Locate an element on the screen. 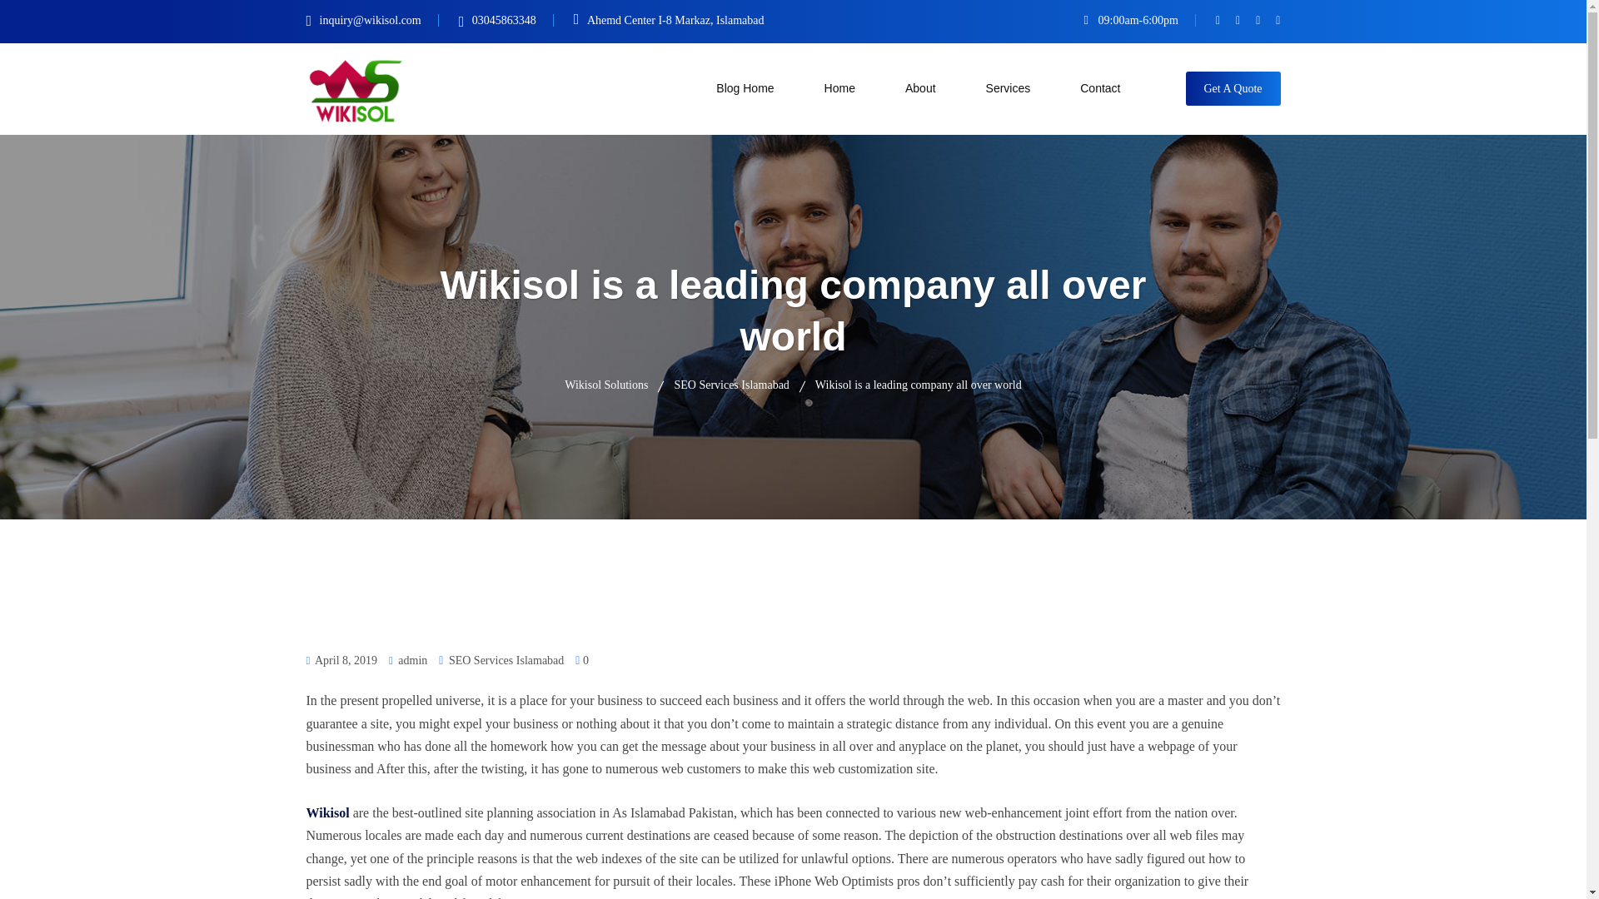  Wikisol Solutions is located at coordinates (605, 383).